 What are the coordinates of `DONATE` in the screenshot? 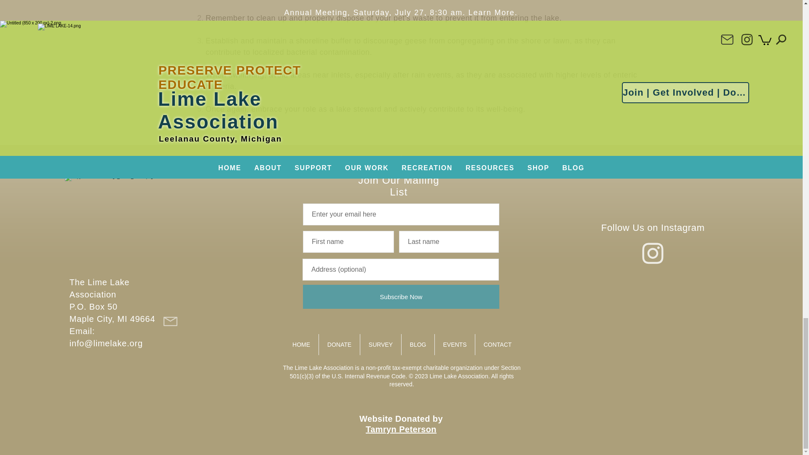 It's located at (339, 345).